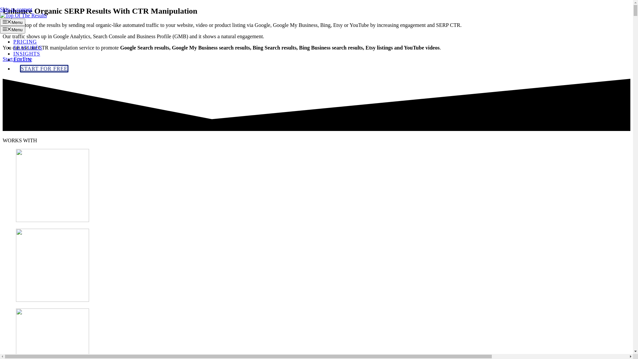  What do you see at coordinates (17, 59) in the screenshot?
I see `Start For Free` at bounding box center [17, 59].